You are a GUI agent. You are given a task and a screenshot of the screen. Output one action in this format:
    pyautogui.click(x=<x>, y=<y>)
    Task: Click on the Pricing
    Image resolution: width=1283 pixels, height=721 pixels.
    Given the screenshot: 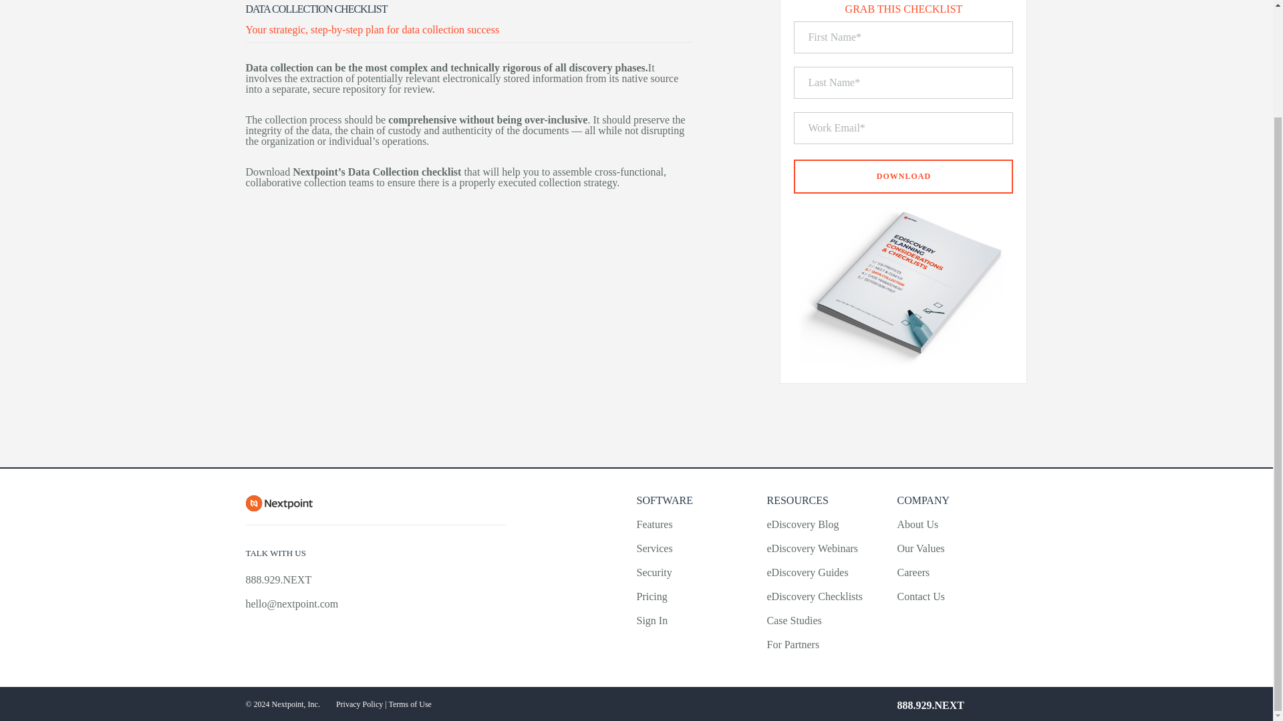 What is the action you would take?
    pyautogui.click(x=652, y=595)
    